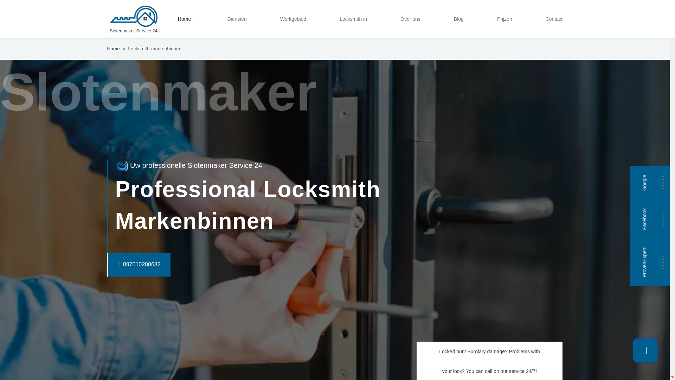 The width and height of the screenshot is (675, 380). I want to click on Locksmith in, so click(353, 19).